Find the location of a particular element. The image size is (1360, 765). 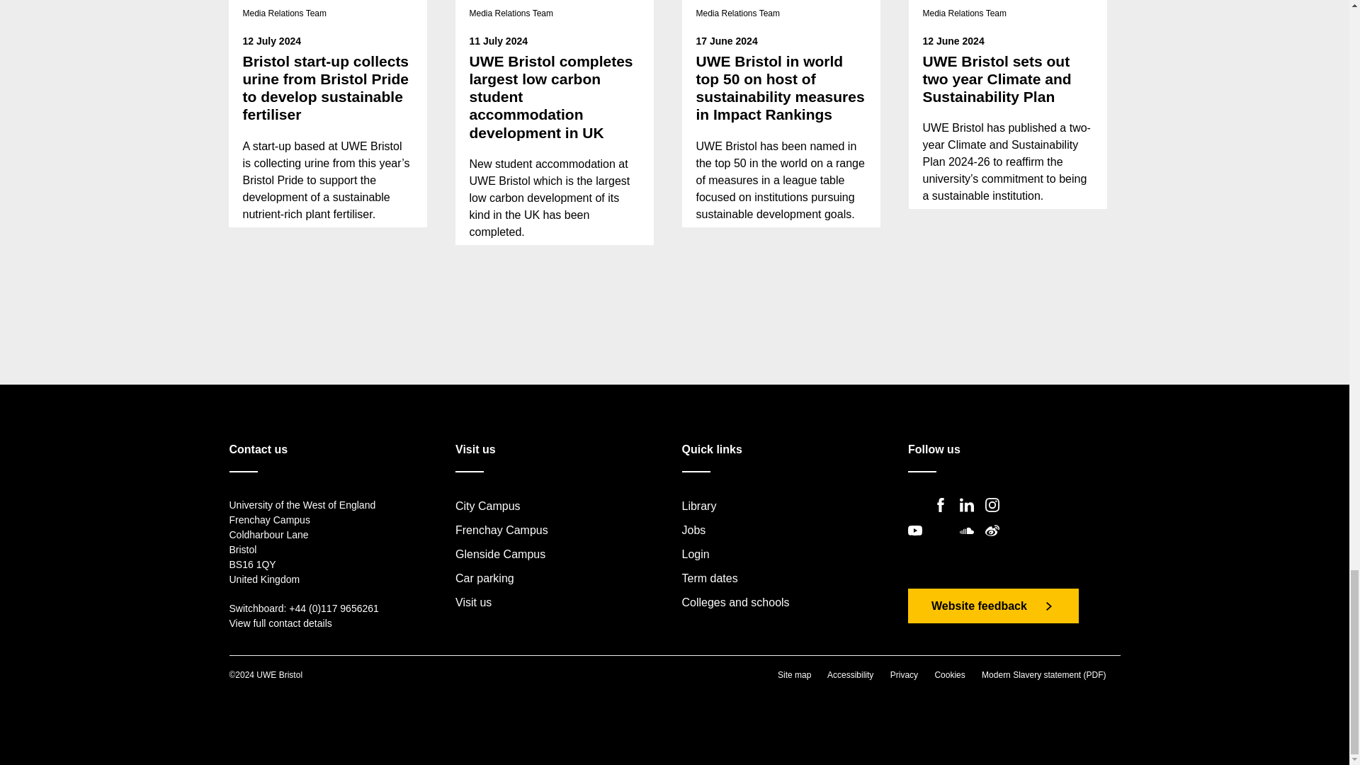

LinkedIn is located at coordinates (970, 516).